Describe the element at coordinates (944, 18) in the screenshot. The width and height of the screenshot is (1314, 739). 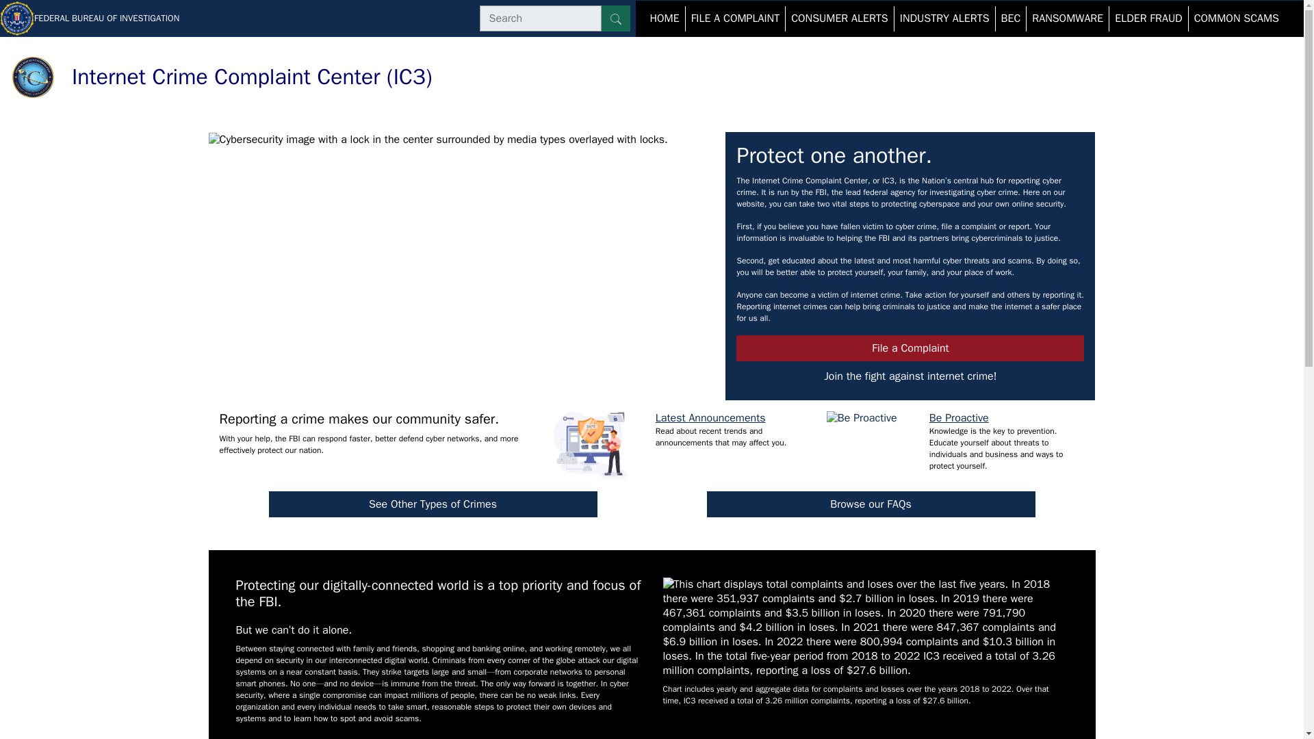
I see `INDUSTRY ALERTS` at that location.